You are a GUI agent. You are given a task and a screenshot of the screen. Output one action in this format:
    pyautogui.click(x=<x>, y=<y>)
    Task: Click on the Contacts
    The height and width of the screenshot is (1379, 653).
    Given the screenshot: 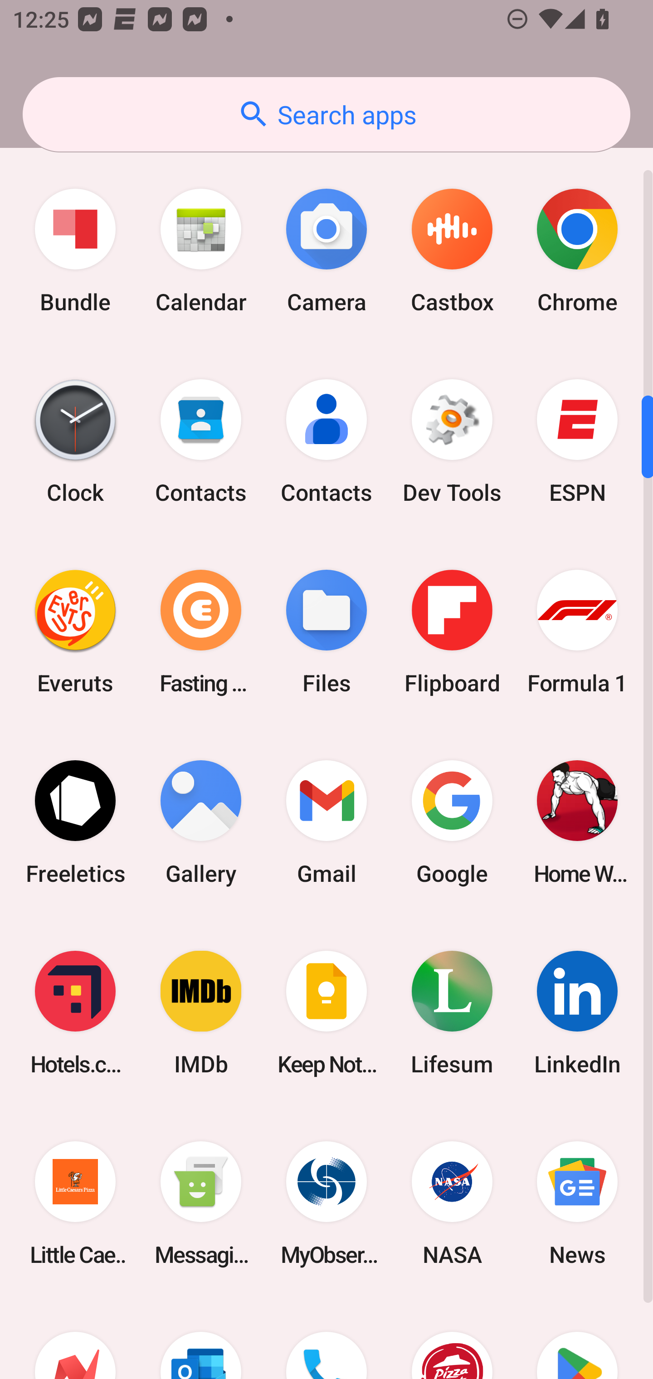 What is the action you would take?
    pyautogui.click(x=326, y=441)
    